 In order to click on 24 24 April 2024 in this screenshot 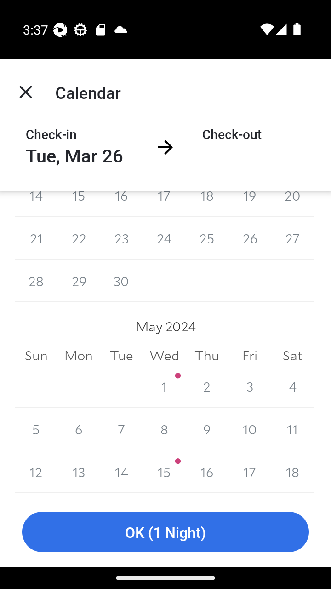, I will do `click(164, 238)`.